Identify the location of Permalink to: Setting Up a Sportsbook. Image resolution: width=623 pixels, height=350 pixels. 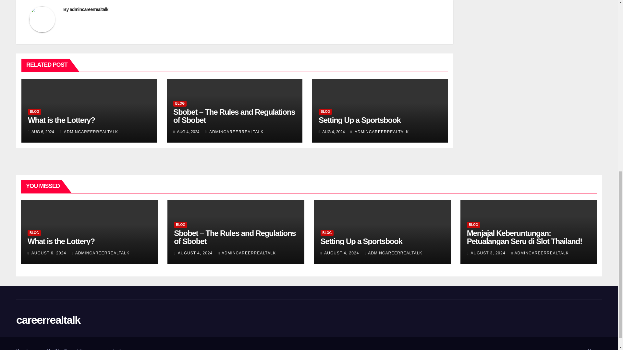
(360, 120).